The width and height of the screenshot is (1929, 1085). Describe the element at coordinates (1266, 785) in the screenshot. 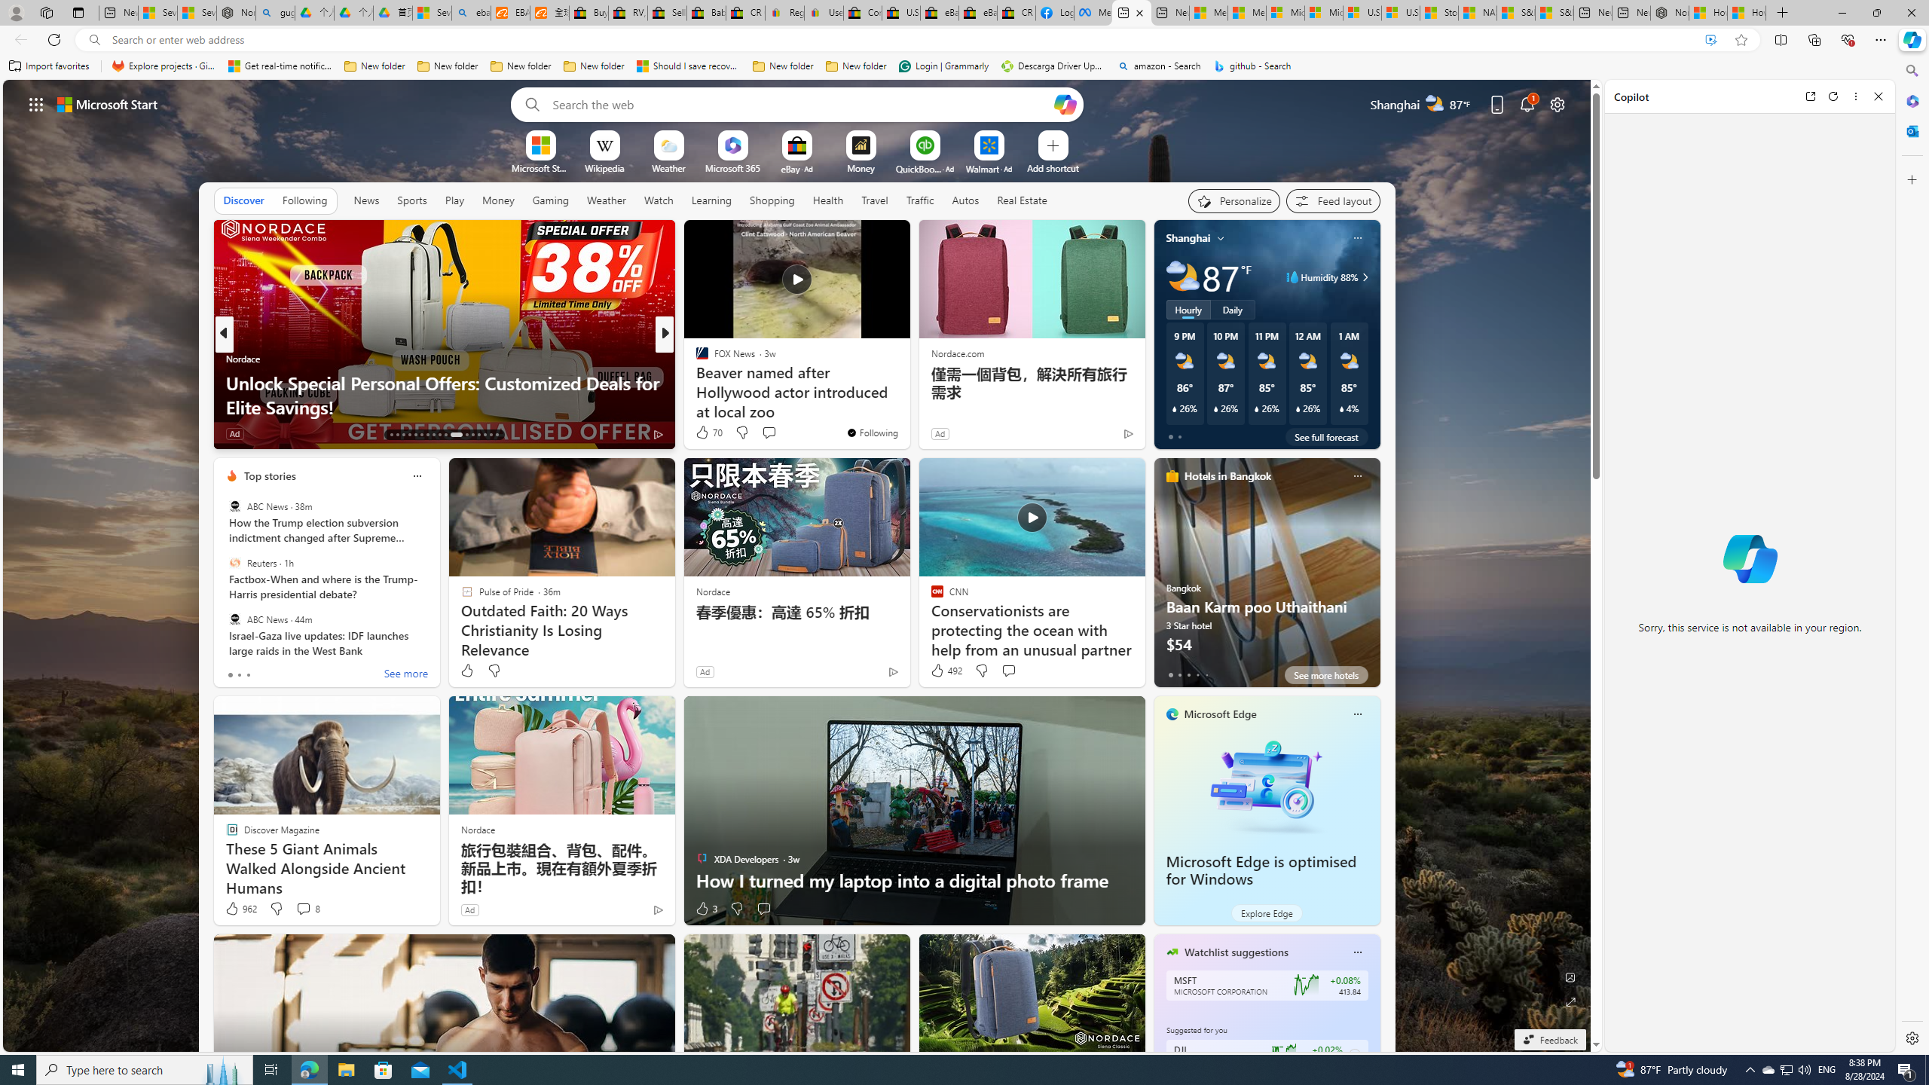

I see `Microsoft Edge is optimised for Windows` at that location.